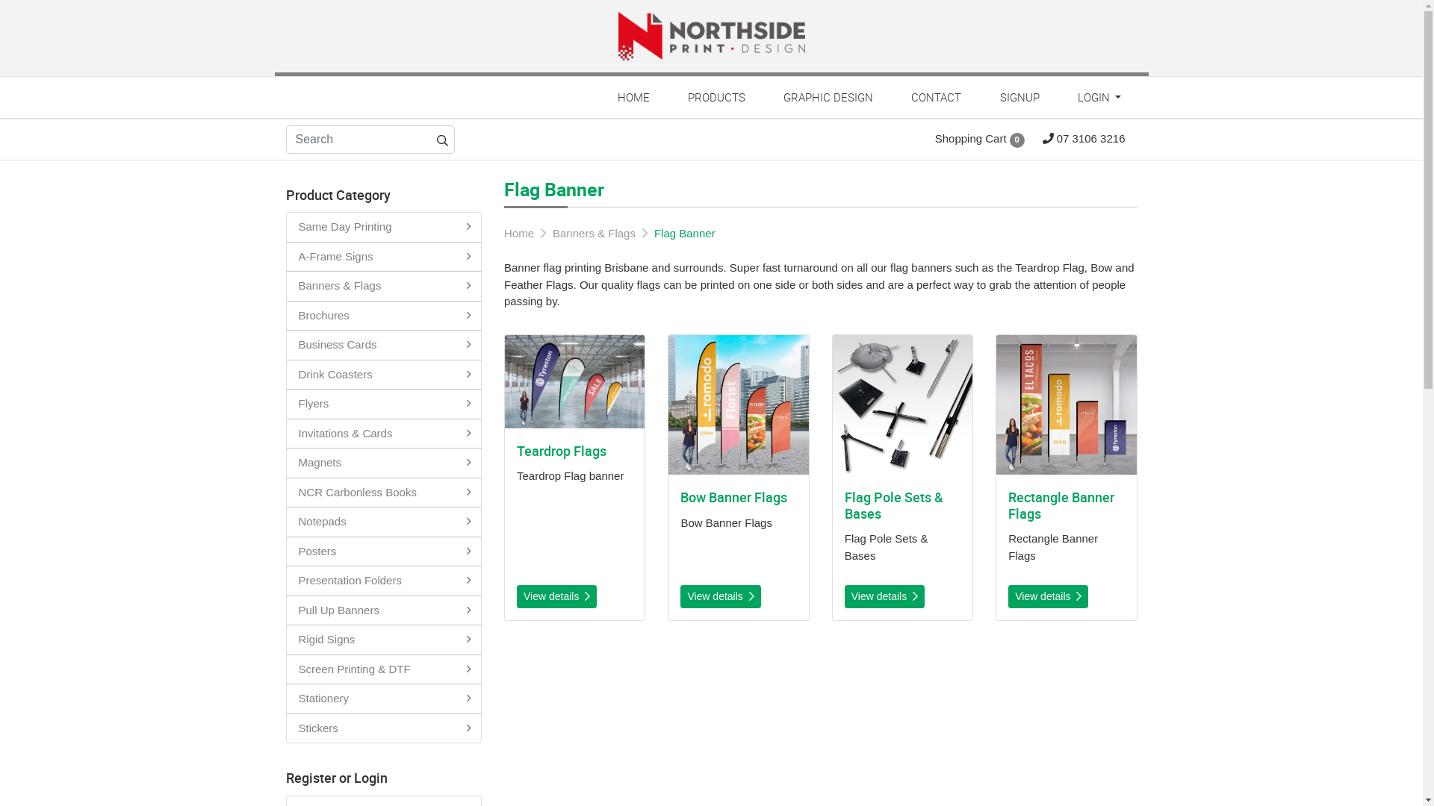  I want to click on Notepads, so click(384, 522).